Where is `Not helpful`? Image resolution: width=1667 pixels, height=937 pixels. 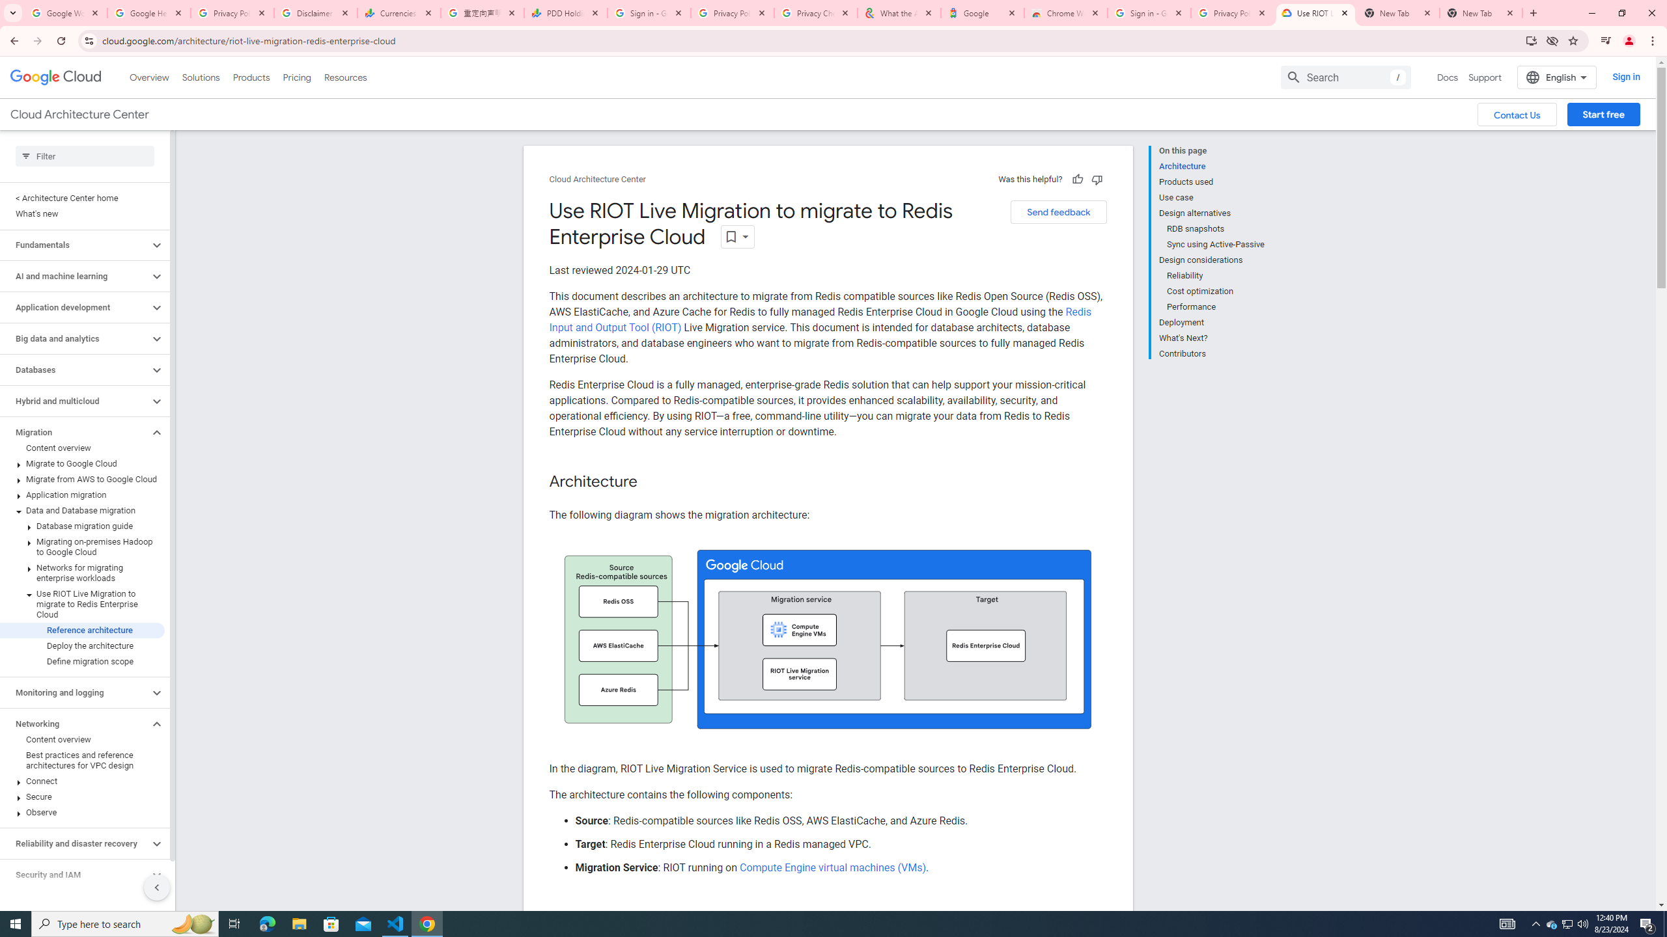
Not helpful is located at coordinates (1097, 179).